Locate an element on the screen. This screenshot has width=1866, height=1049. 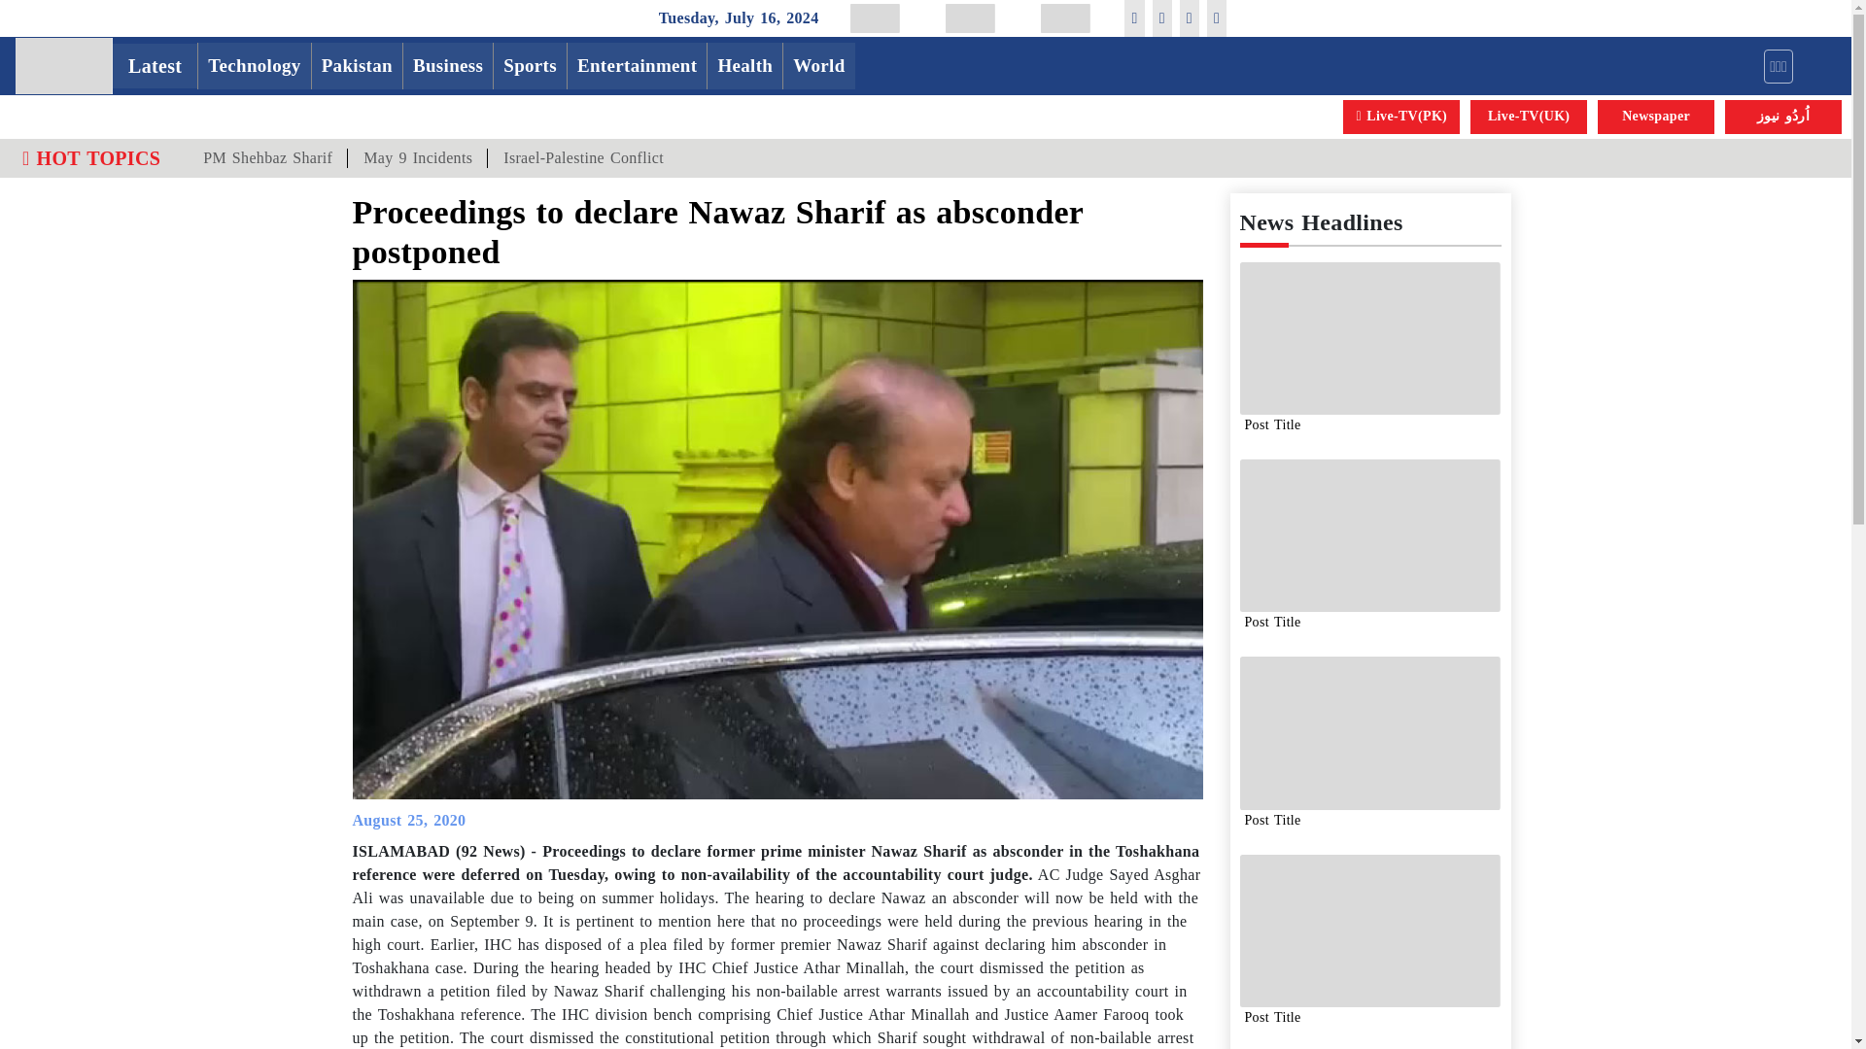
Health is located at coordinates (744, 66).